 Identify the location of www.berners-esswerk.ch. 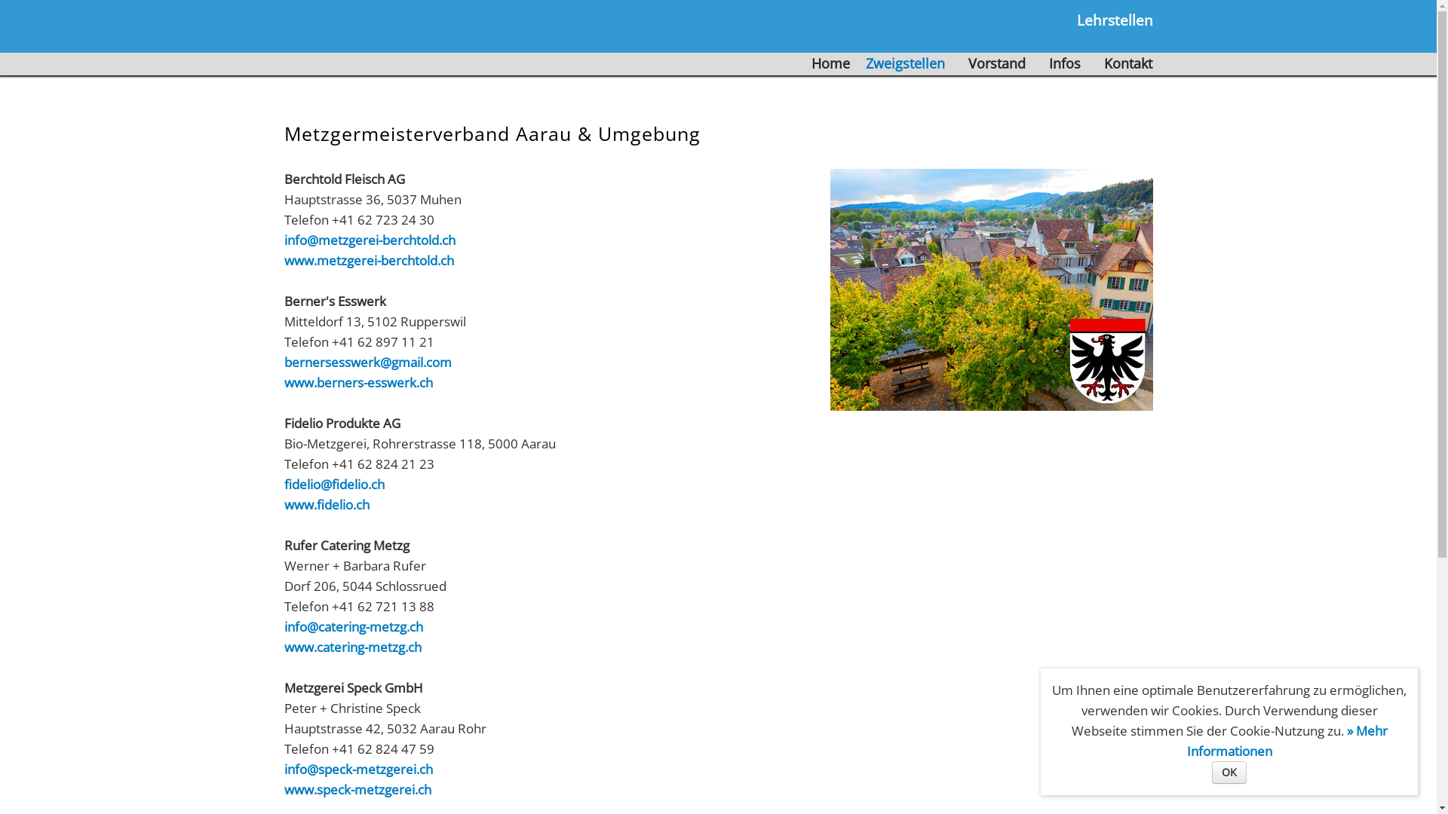
(357, 383).